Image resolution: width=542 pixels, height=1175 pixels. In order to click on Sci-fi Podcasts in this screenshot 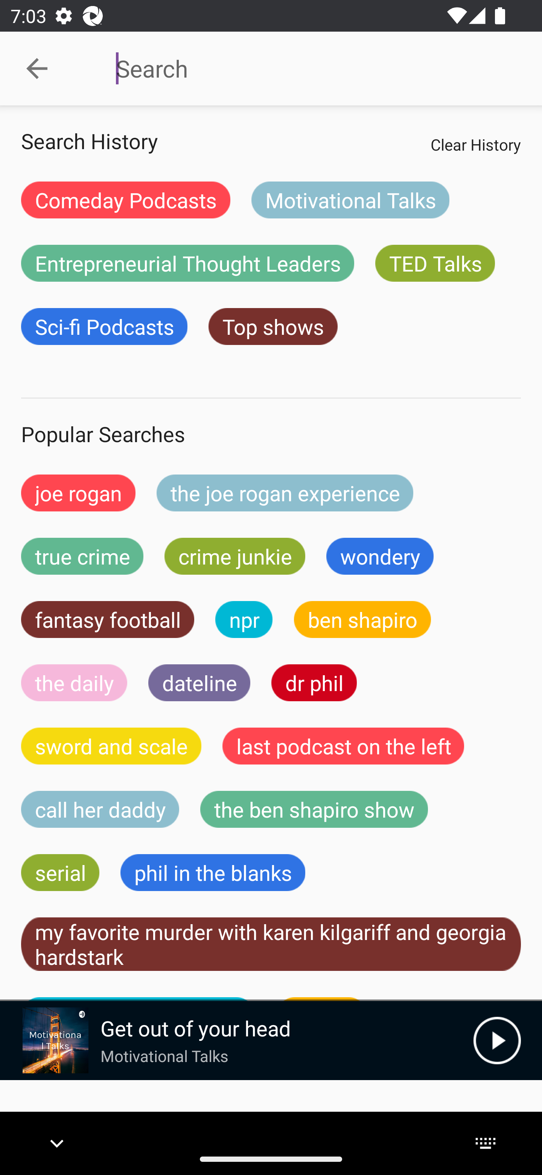, I will do `click(104, 327)`.